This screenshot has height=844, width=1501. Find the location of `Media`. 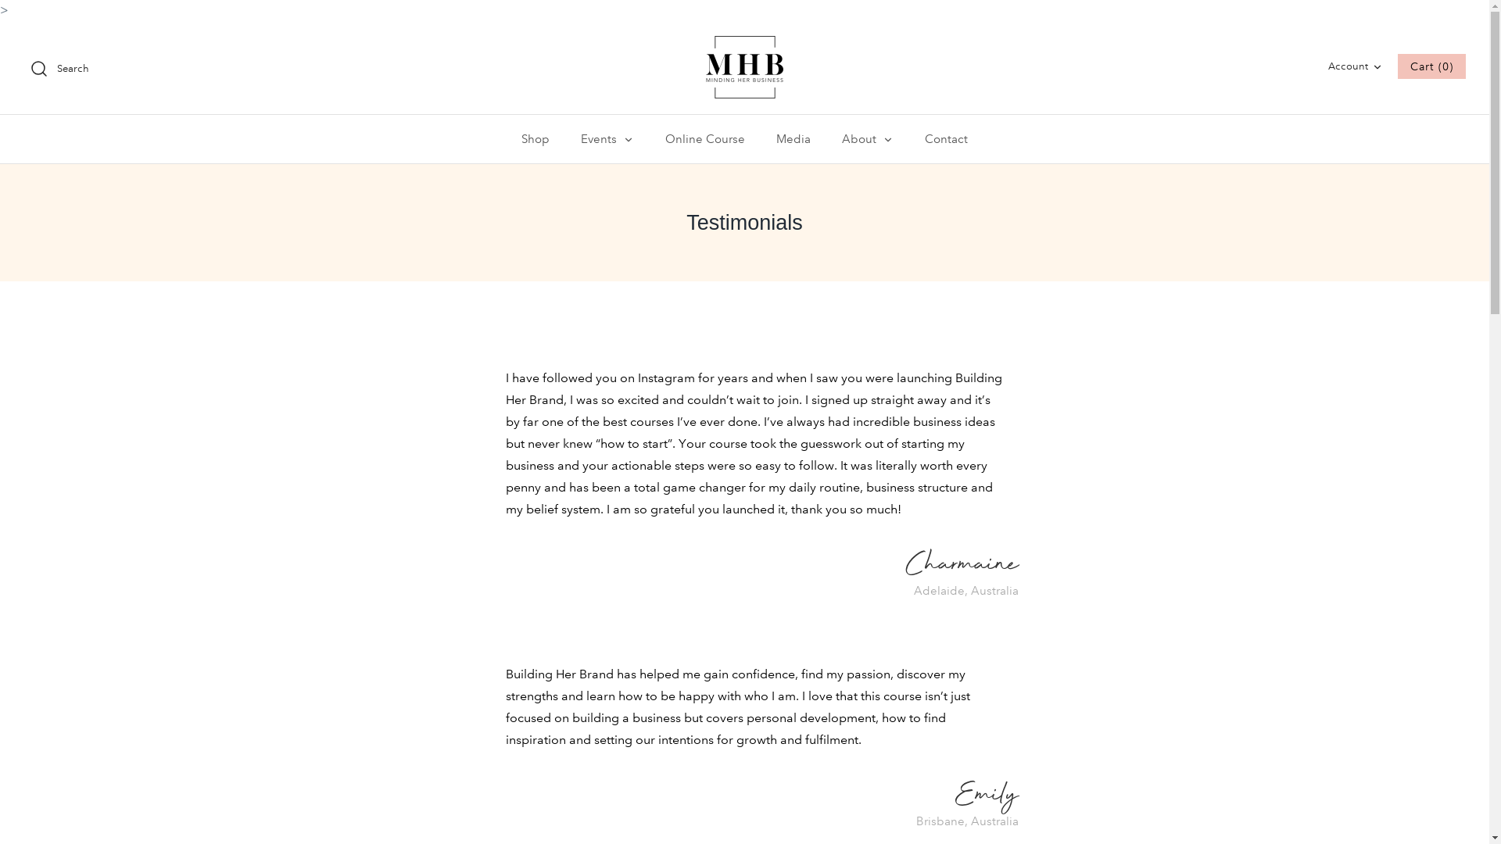

Media is located at coordinates (793, 139).